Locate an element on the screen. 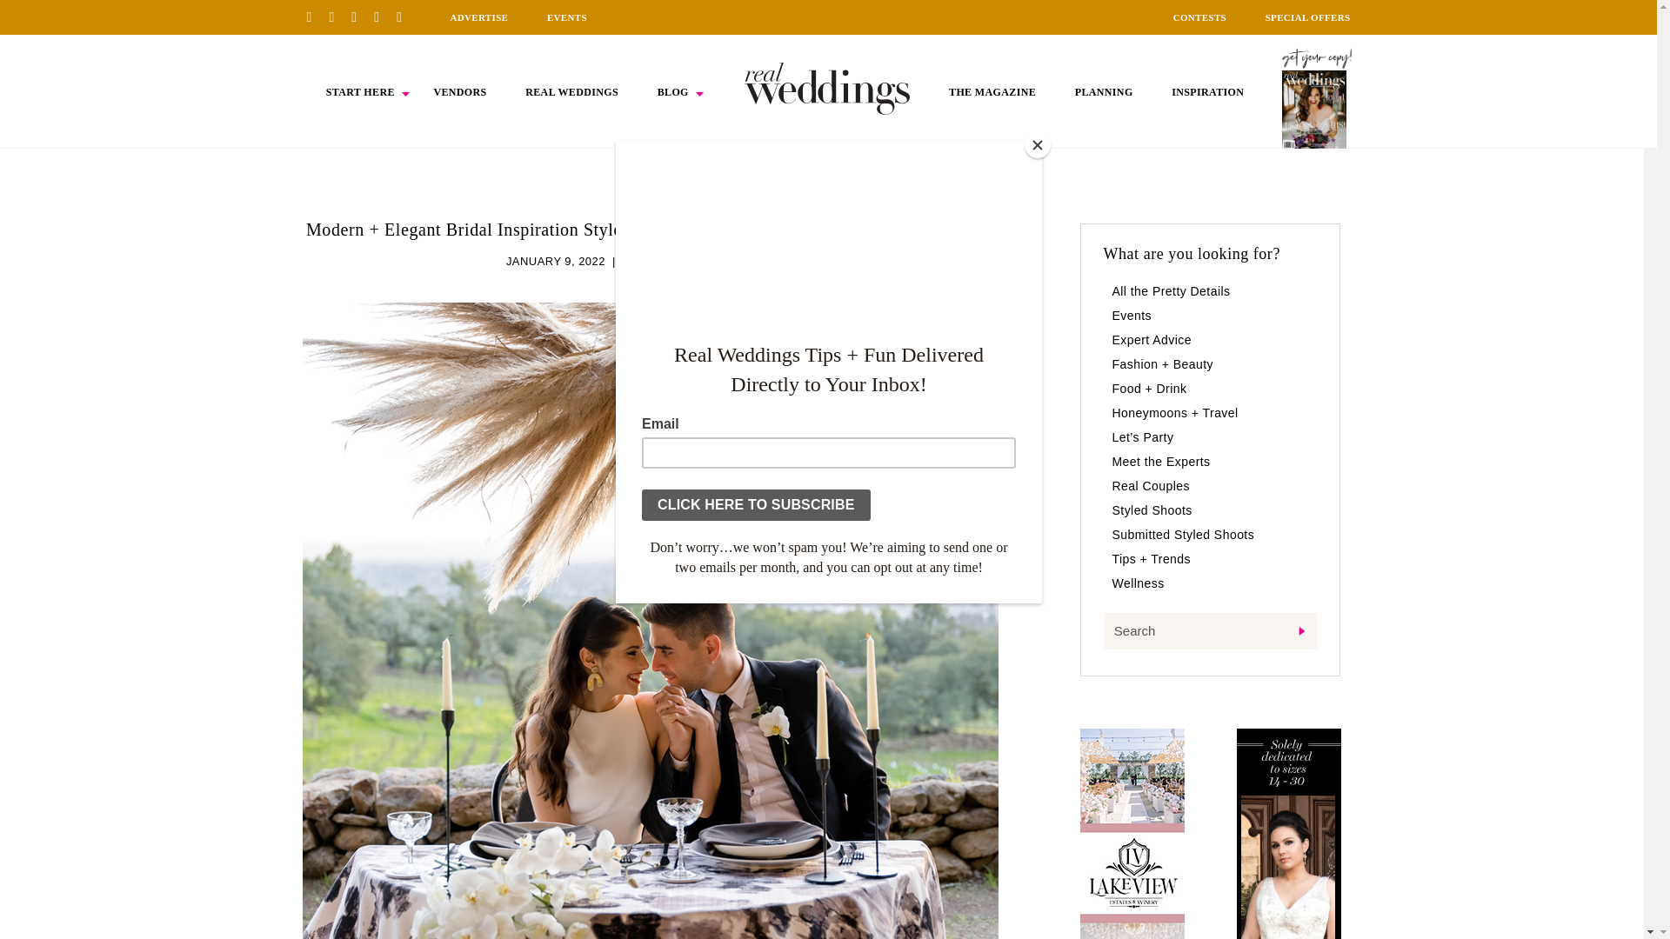 This screenshot has width=1670, height=939. Search is located at coordinates (1209, 631).